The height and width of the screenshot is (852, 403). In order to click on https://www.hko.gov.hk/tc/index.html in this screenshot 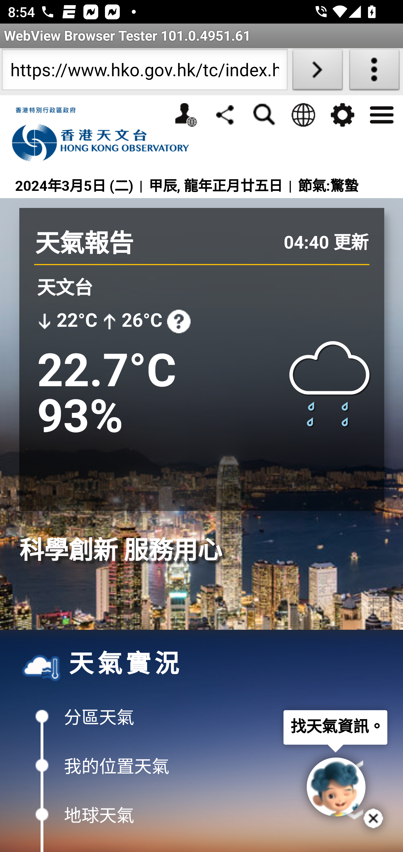, I will do `click(144, 72)`.